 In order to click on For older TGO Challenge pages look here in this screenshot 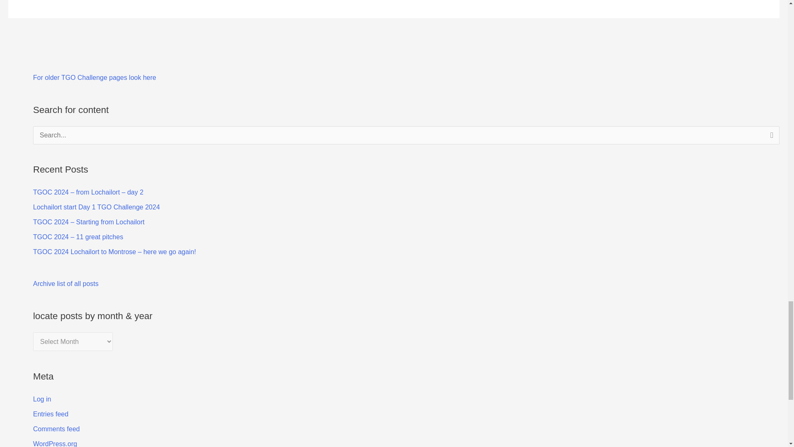, I will do `click(95, 77)`.